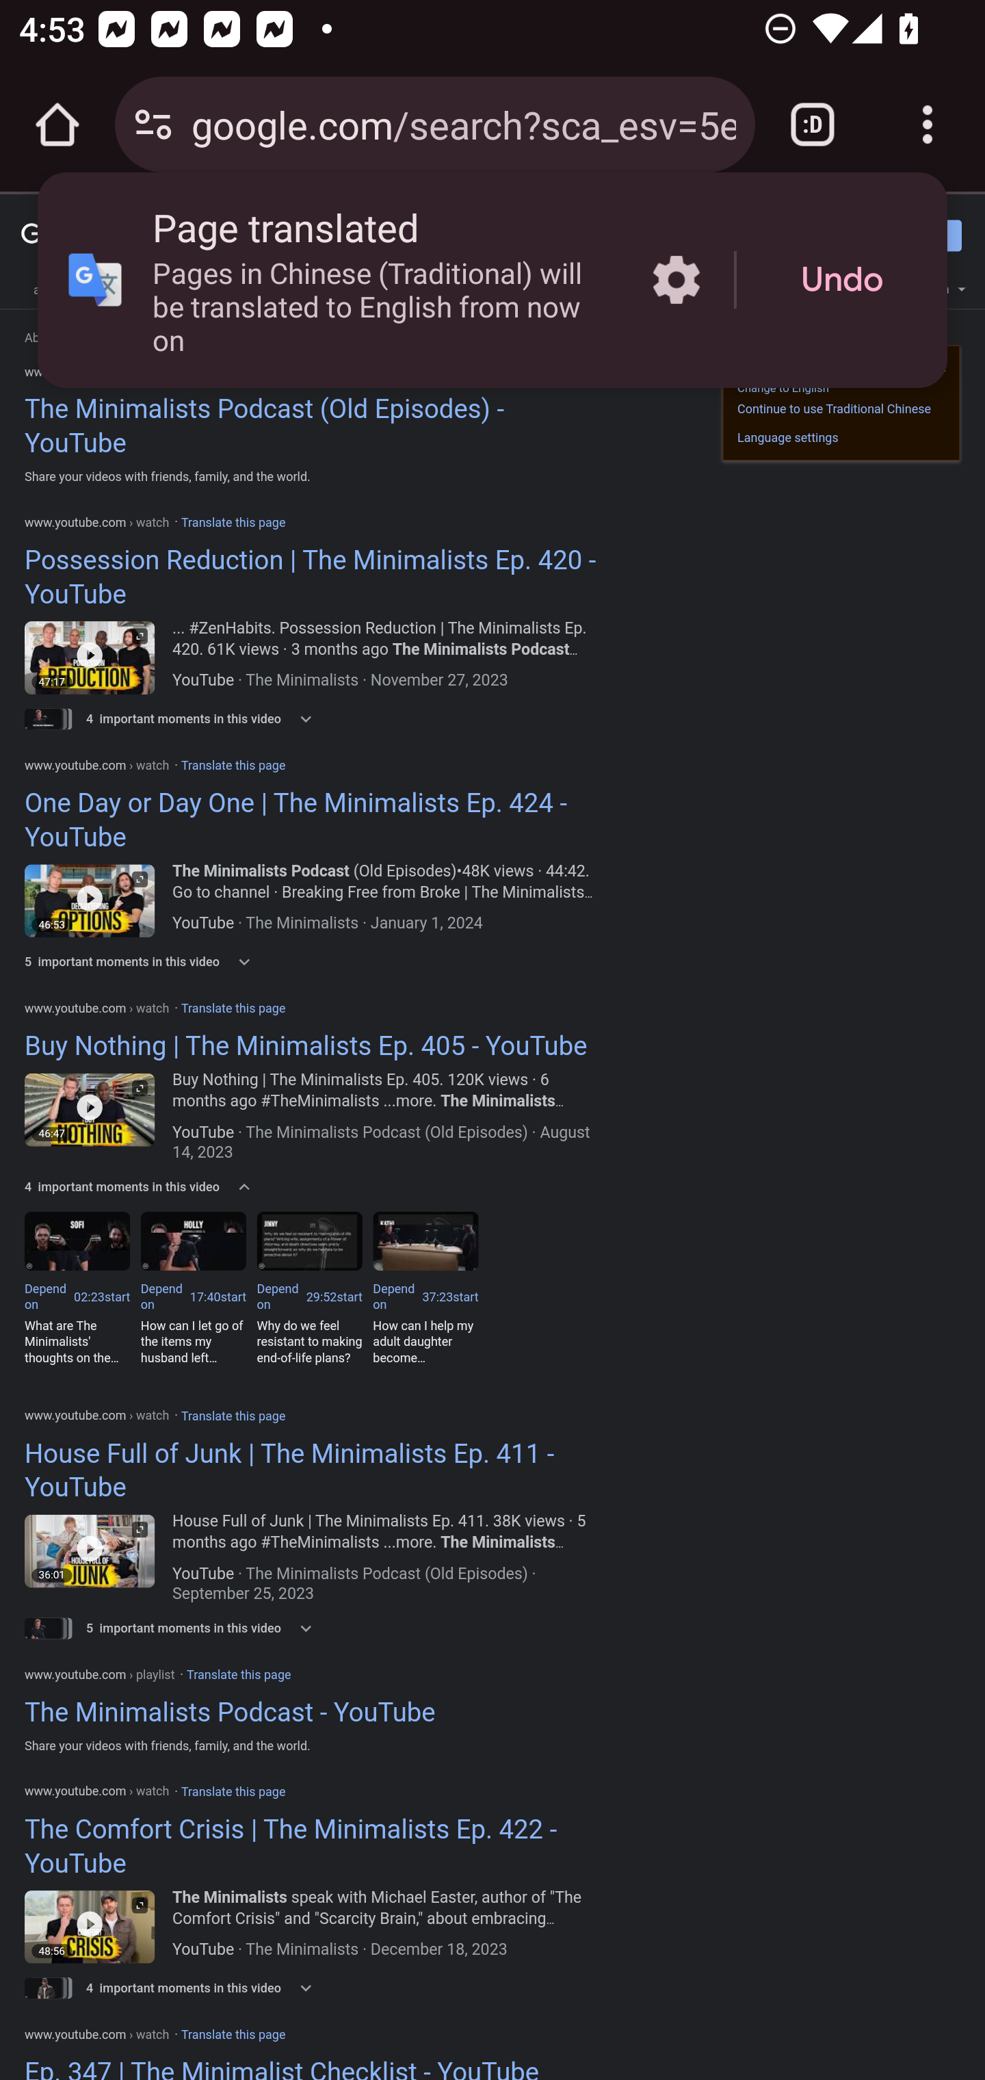 This screenshot has height=2080, width=985. What do you see at coordinates (233, 1007) in the screenshot?
I see `Translate this page` at bounding box center [233, 1007].